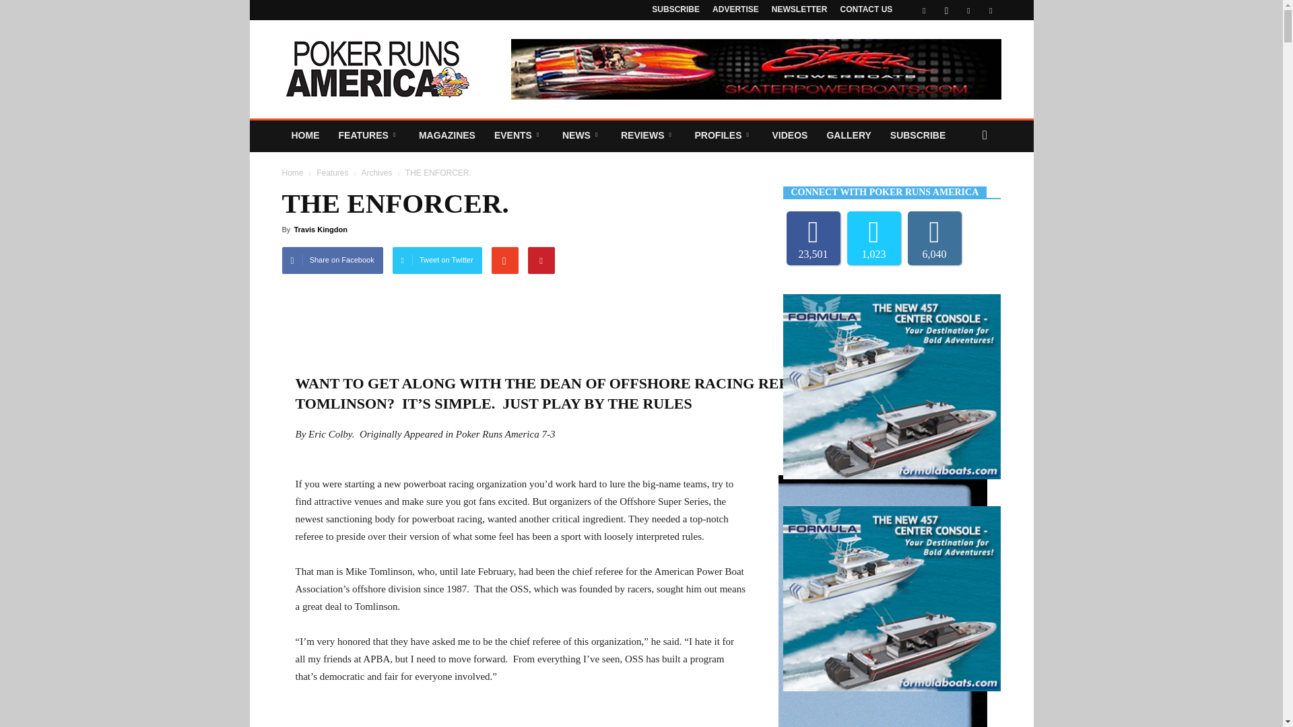 This screenshot has height=727, width=1293. I want to click on Youtube, so click(990, 10).